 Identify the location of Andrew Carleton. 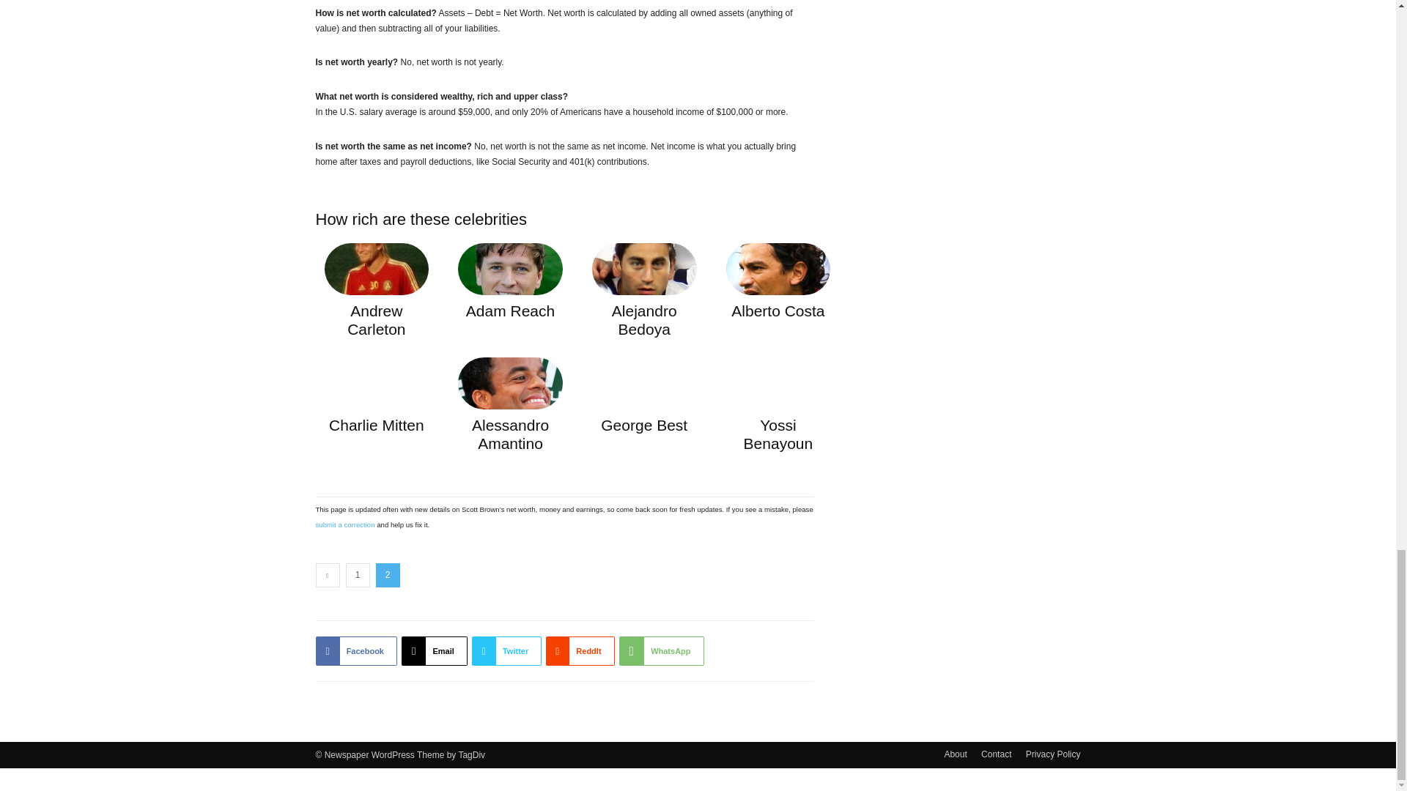
(376, 319).